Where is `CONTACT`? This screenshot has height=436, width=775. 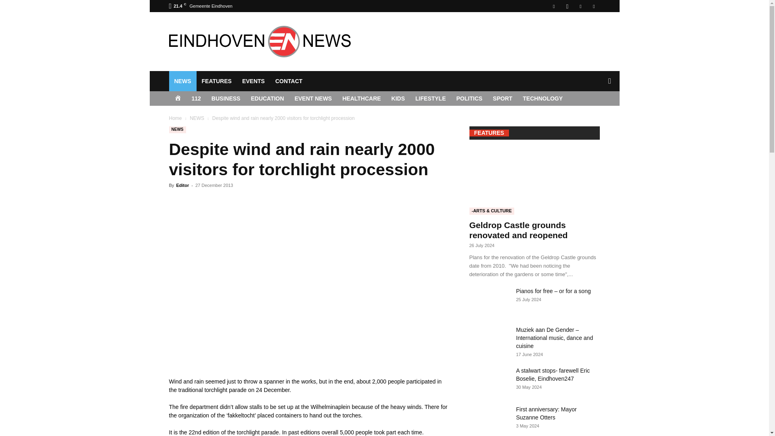
CONTACT is located at coordinates (289, 81).